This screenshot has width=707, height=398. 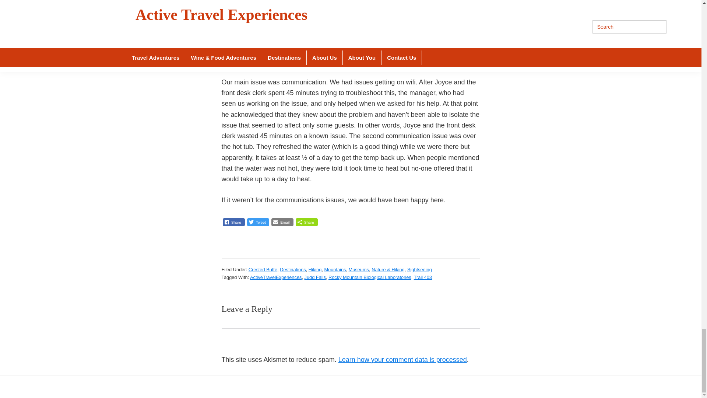 I want to click on Hiking, so click(x=315, y=269).